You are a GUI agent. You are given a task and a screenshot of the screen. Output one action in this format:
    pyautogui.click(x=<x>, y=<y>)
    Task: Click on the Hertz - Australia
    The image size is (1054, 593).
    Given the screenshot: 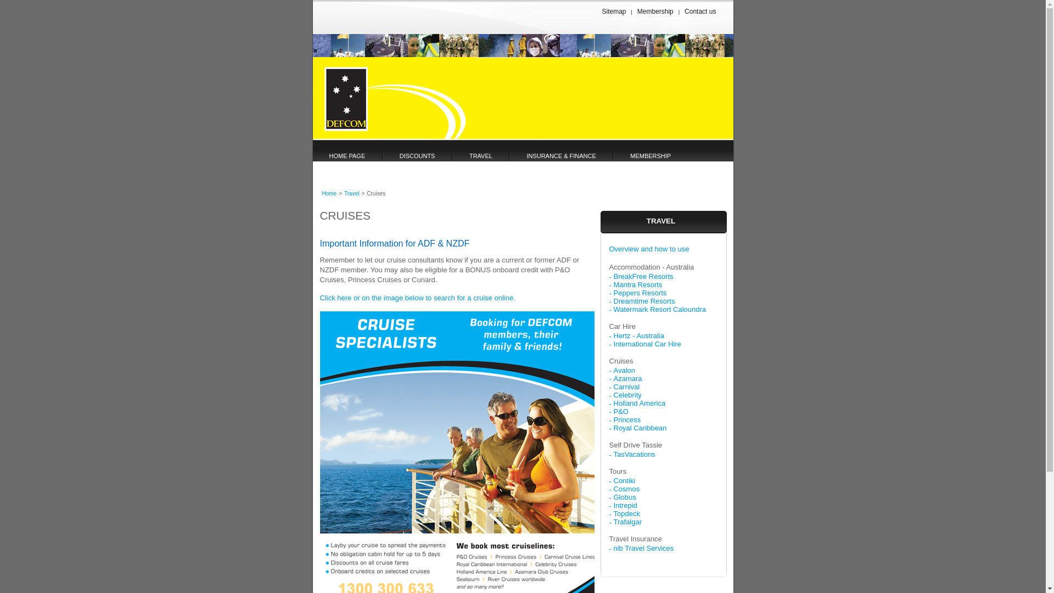 What is the action you would take?
    pyautogui.click(x=639, y=336)
    